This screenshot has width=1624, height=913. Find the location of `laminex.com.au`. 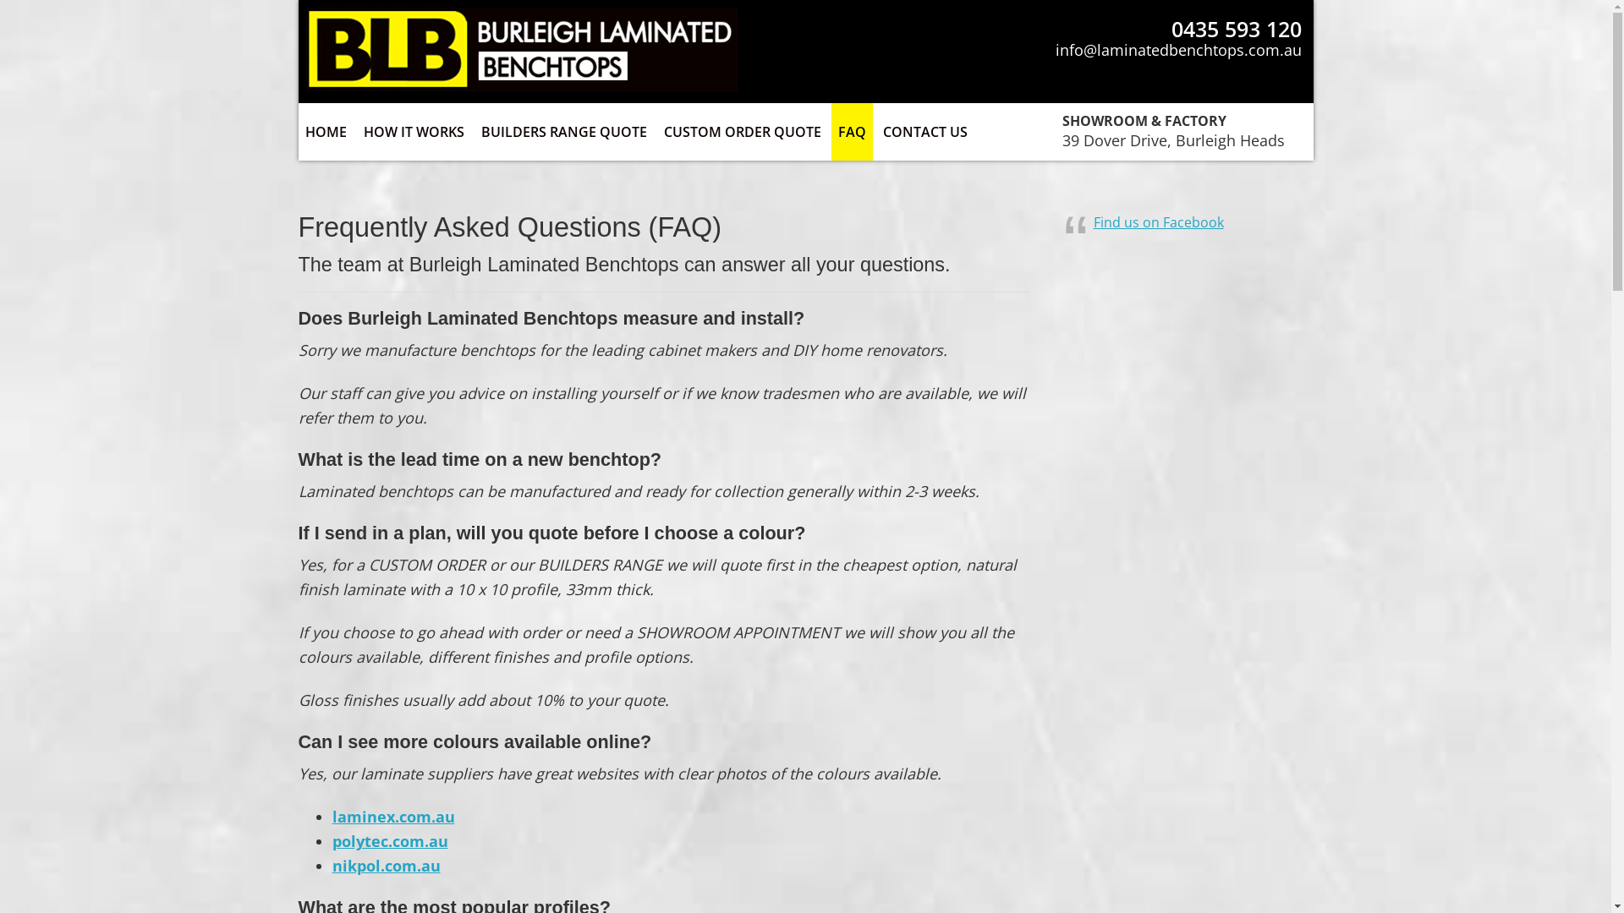

laminex.com.au is located at coordinates (392, 817).